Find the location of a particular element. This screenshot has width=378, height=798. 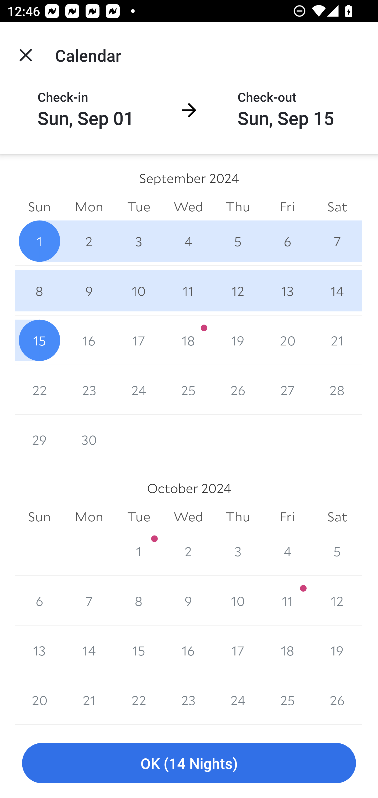

16 16 September 2024 is located at coordinates (89, 340).